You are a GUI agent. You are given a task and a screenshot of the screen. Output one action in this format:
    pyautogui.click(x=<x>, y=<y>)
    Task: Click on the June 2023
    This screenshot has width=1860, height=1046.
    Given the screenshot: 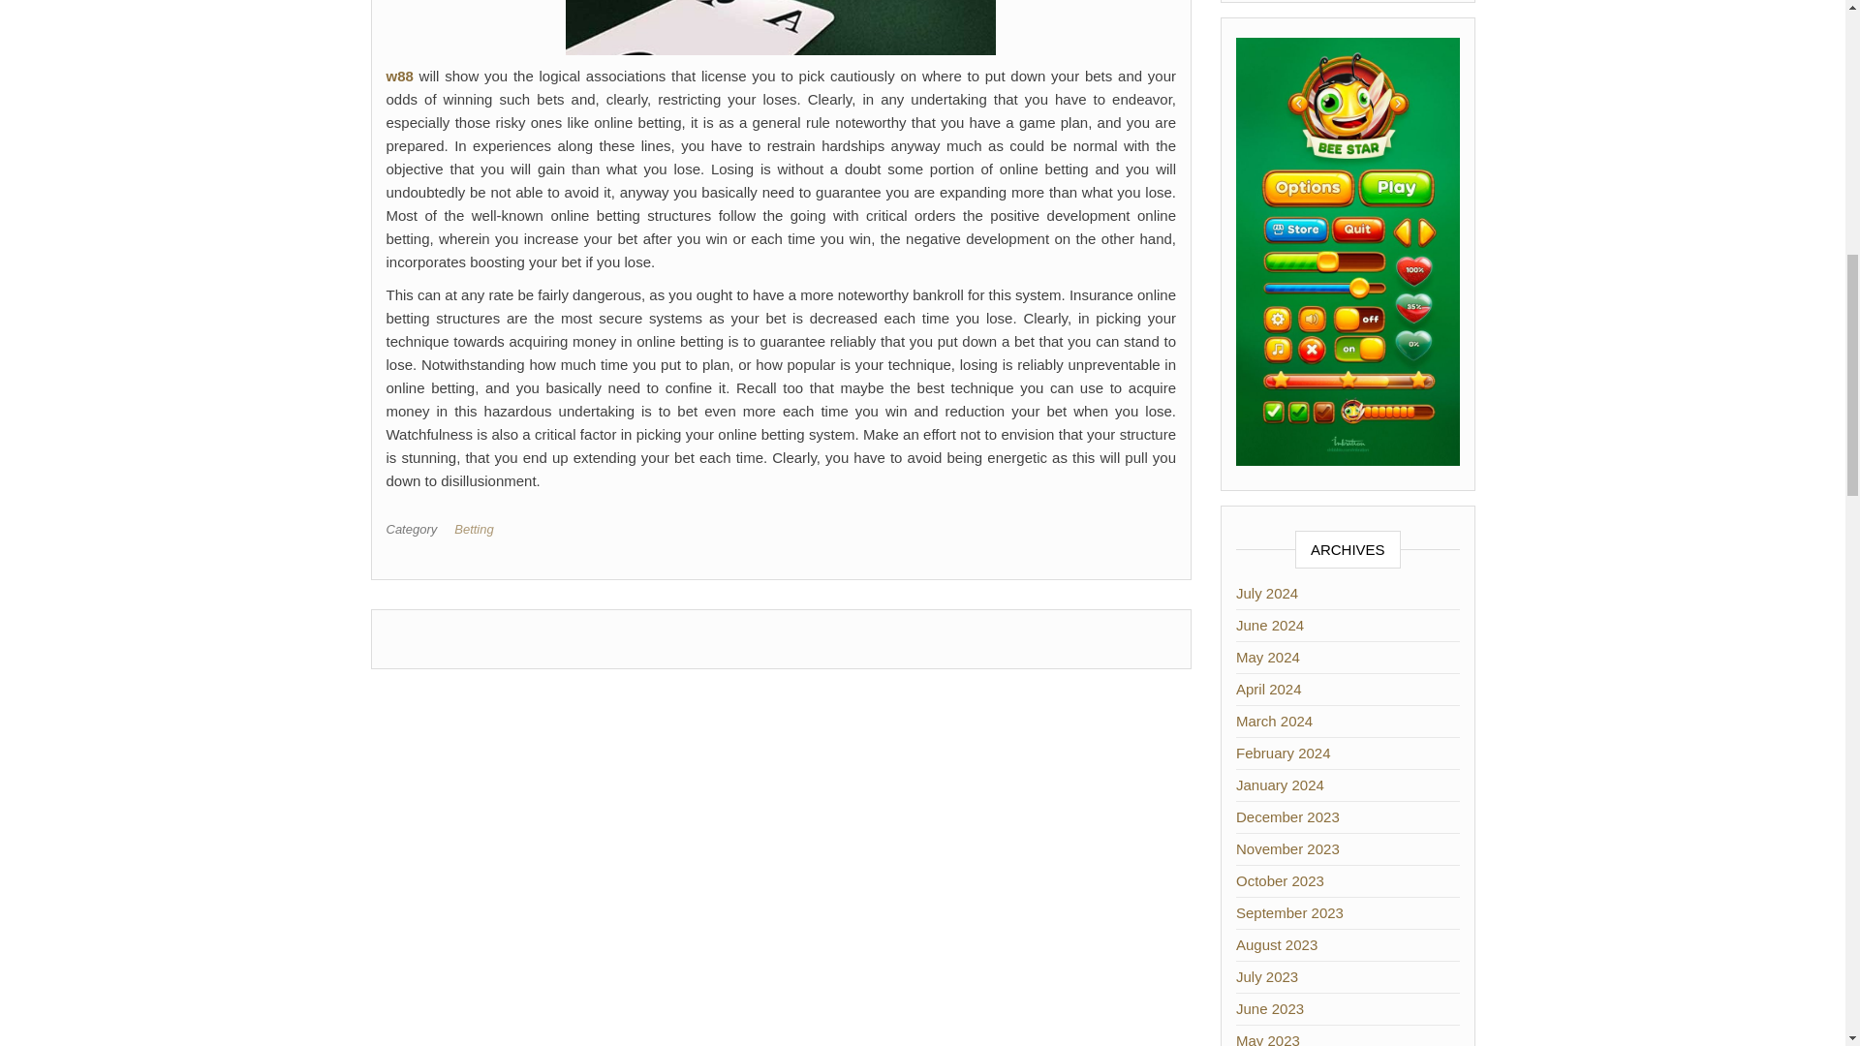 What is the action you would take?
    pyautogui.click(x=1269, y=1007)
    